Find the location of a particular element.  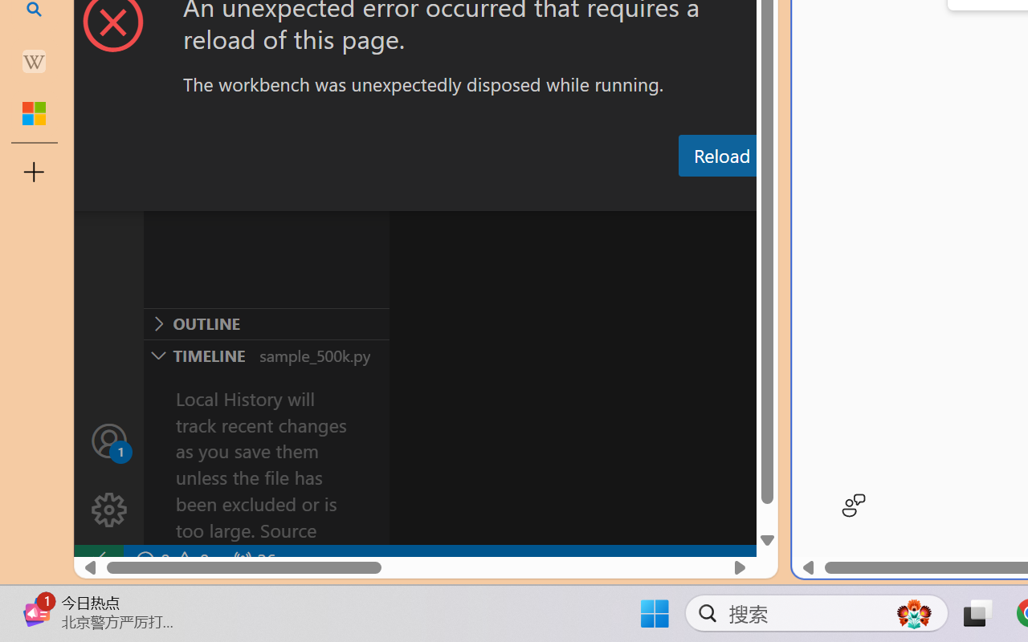

Terminal (Ctrl+`) is located at coordinates (820, 195).